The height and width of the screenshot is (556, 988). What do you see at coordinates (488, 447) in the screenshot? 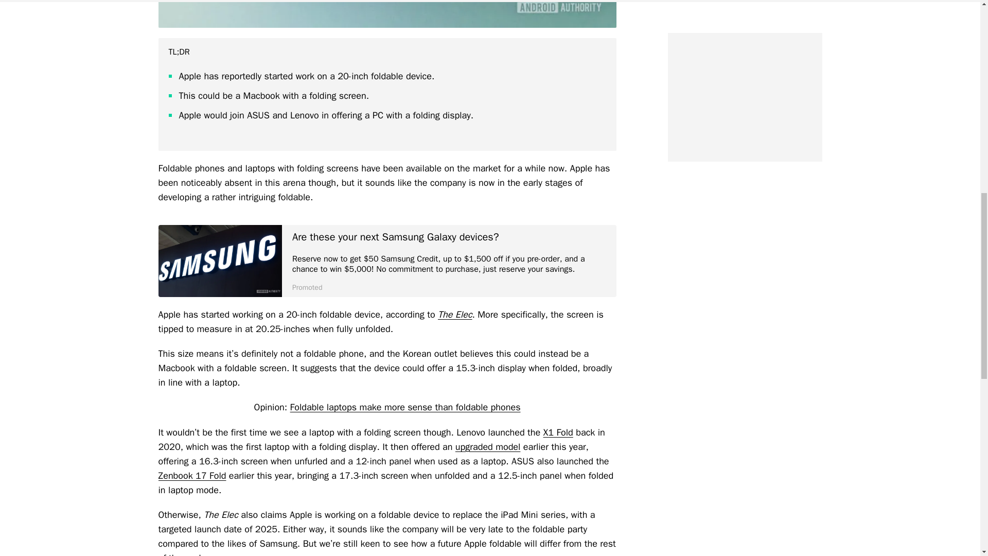
I see `upgraded model` at bounding box center [488, 447].